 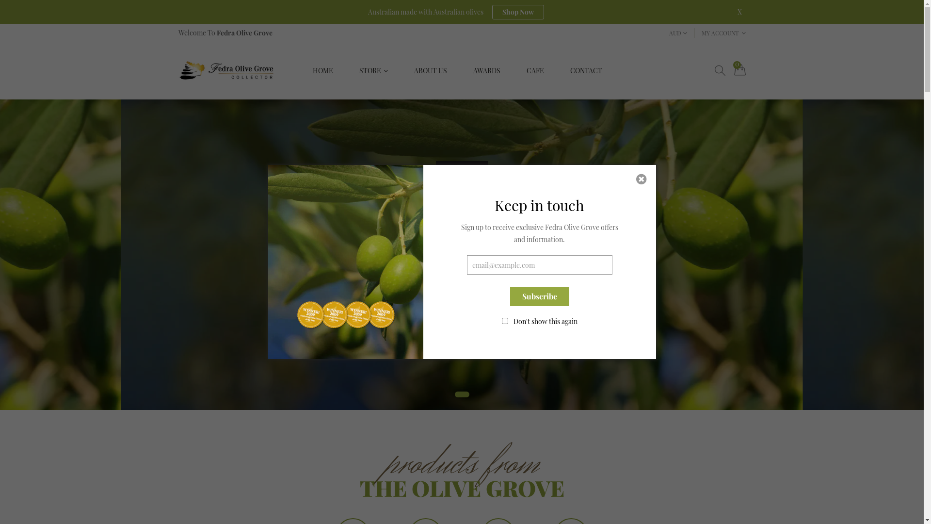 I want to click on MY ACCOUNT, so click(x=723, y=33).